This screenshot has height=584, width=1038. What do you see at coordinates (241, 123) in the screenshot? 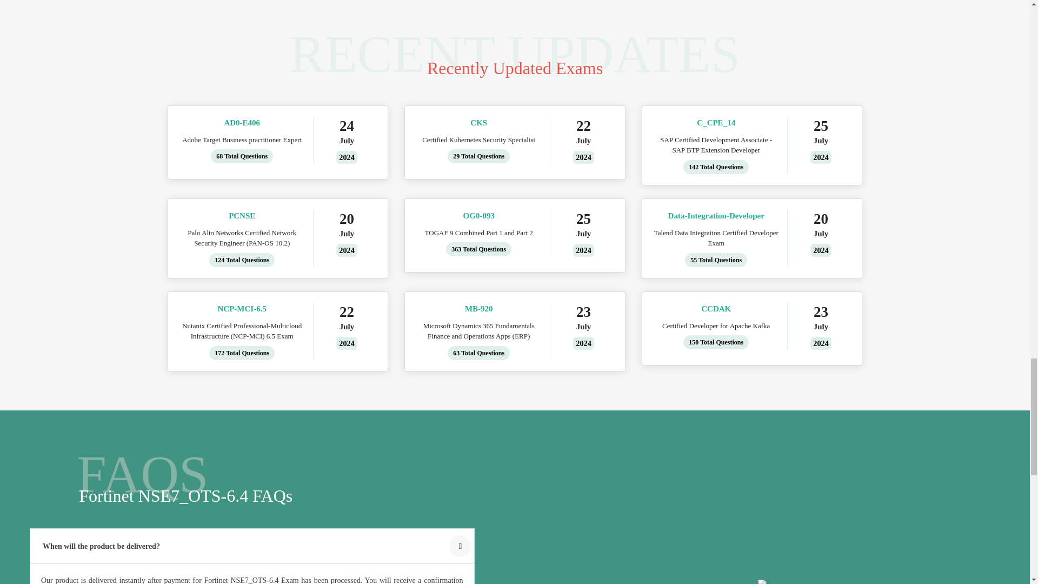
I see `AD0-E406` at bounding box center [241, 123].